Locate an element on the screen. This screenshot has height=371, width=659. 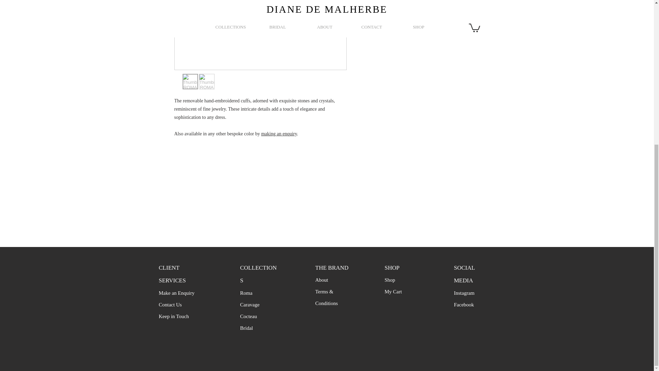
making an enquiry is located at coordinates (279, 134).